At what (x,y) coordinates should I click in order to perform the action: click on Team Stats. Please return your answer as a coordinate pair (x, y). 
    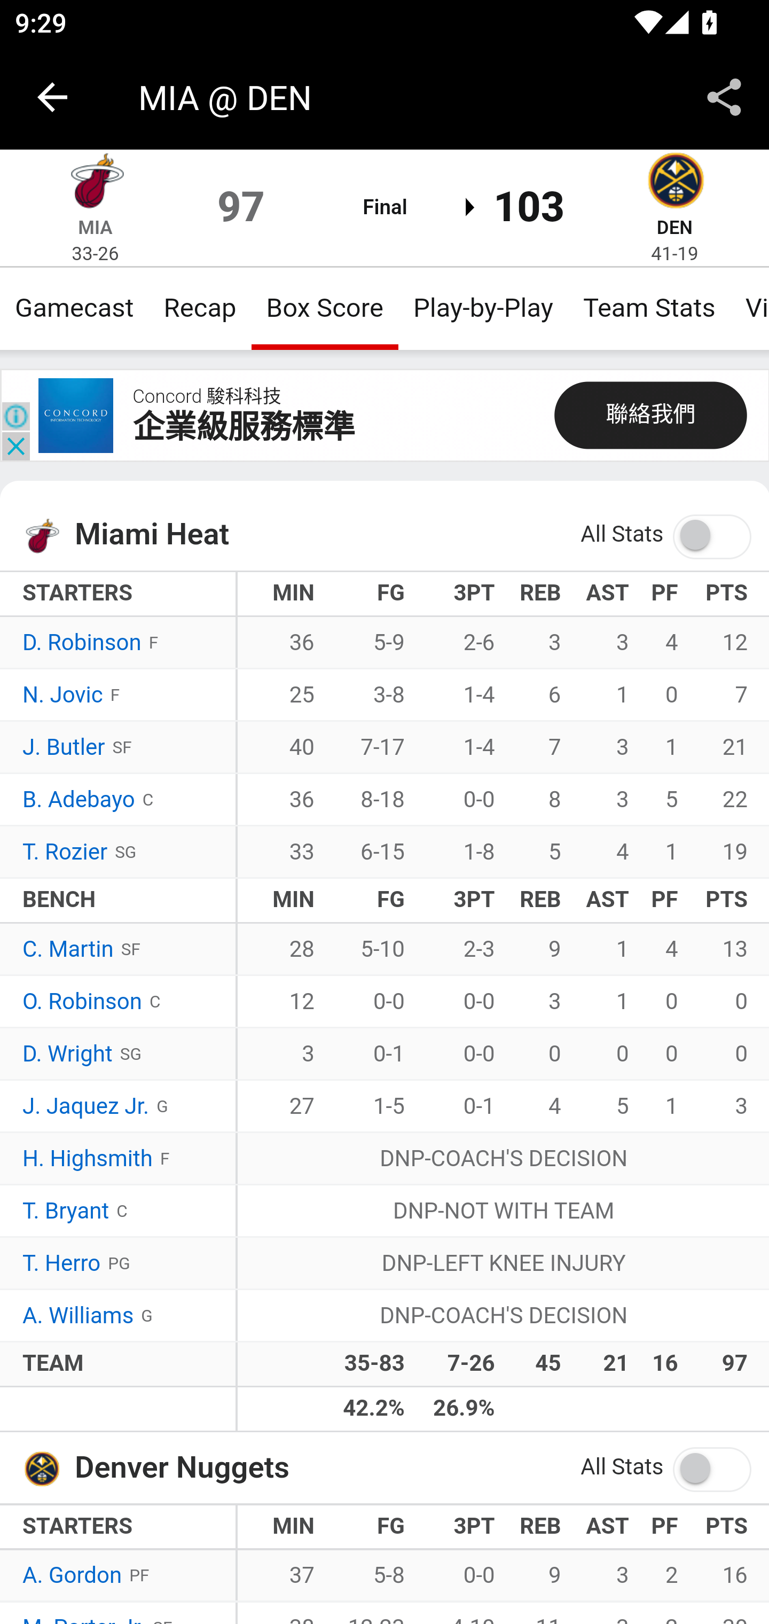
    Looking at the image, I should click on (649, 308).